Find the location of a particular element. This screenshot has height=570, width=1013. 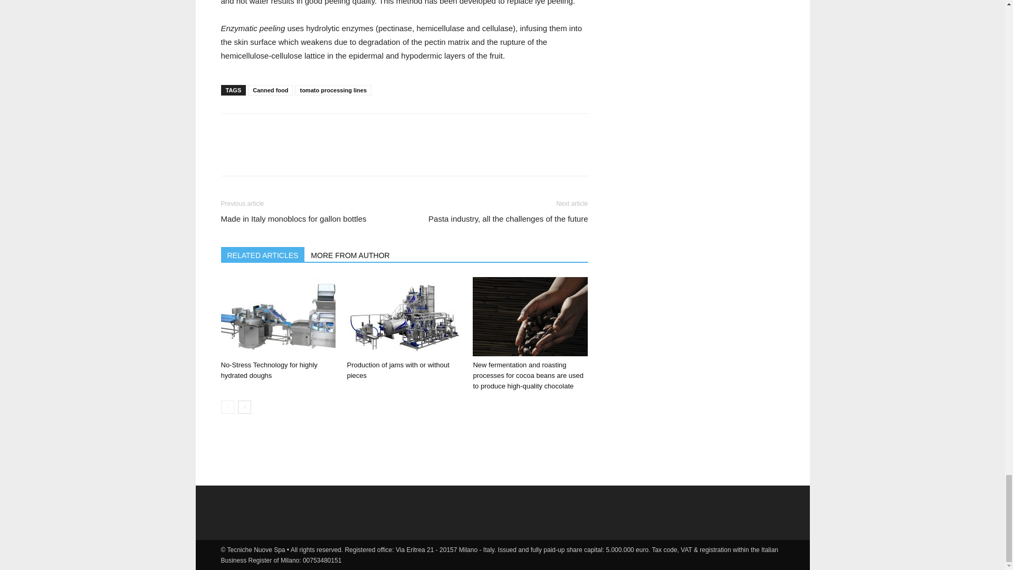

No-Stress Technology for highly hydrated doughs is located at coordinates (269, 370).